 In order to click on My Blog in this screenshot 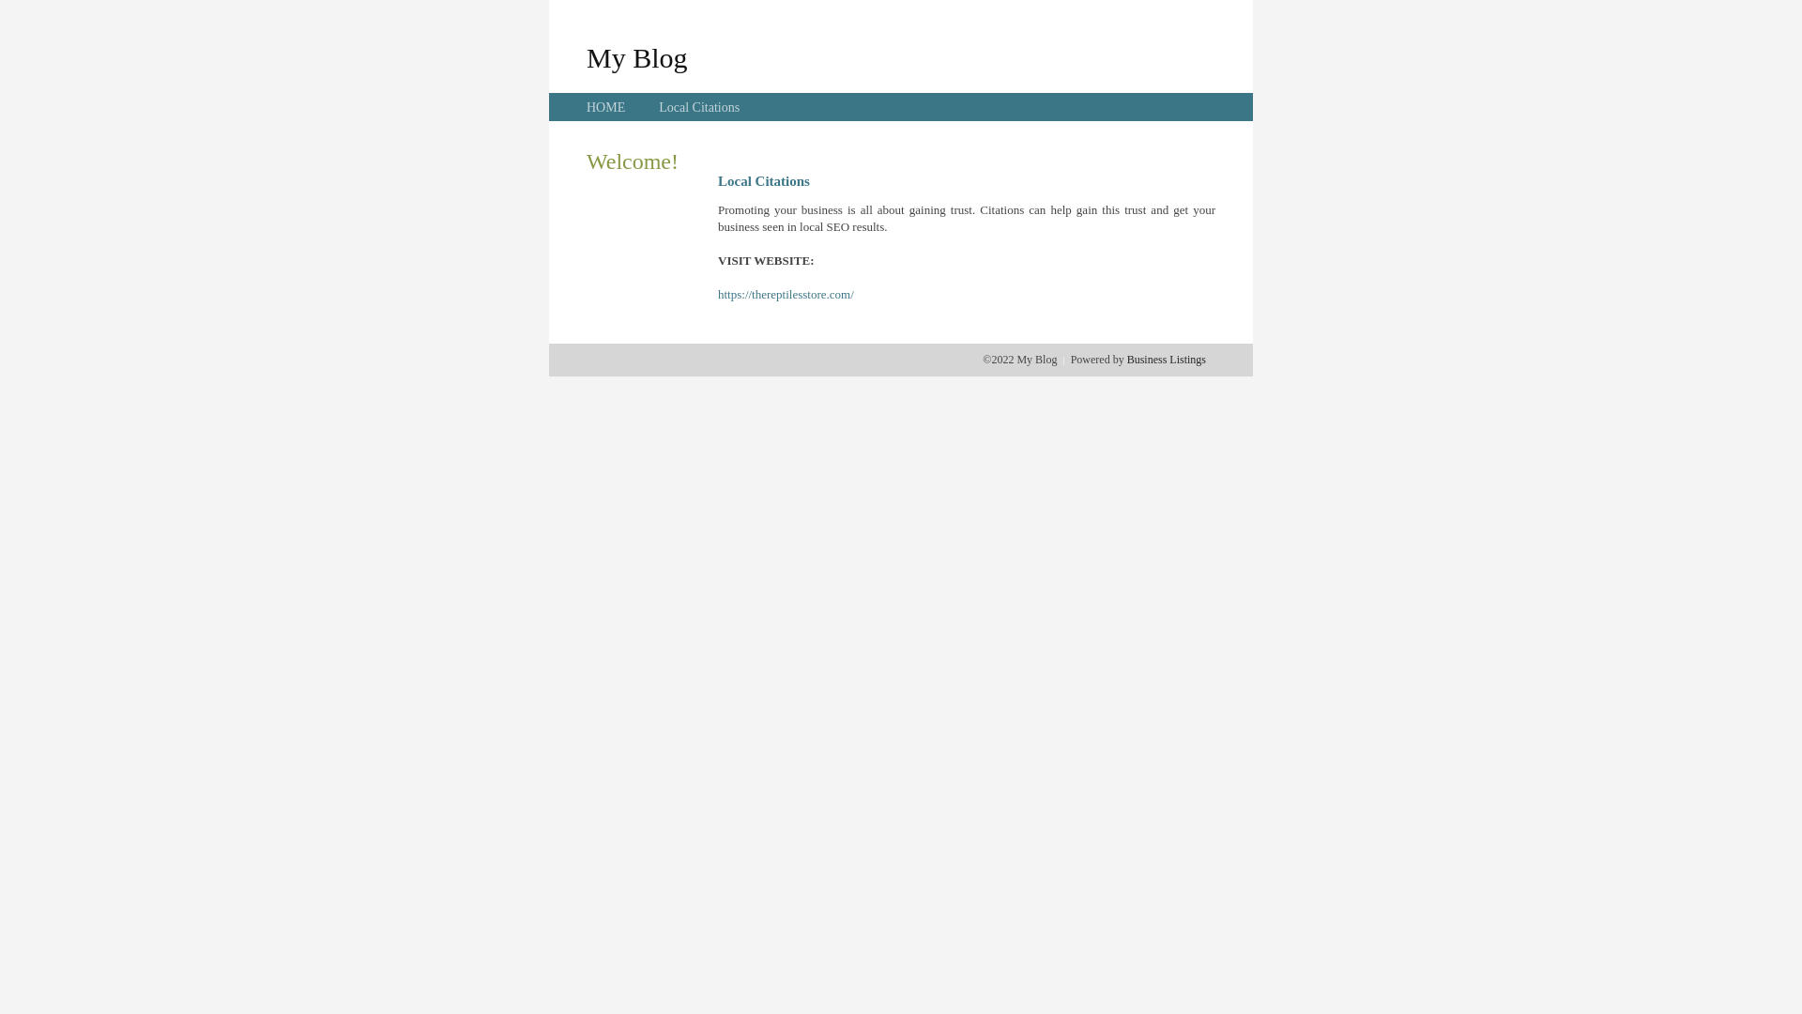, I will do `click(637, 57)`.